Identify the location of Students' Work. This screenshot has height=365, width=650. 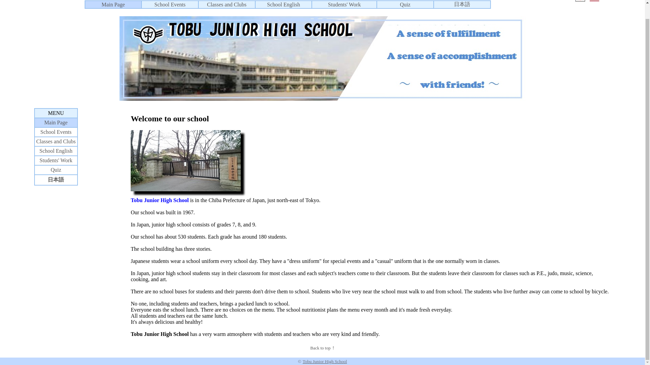
(344, 4).